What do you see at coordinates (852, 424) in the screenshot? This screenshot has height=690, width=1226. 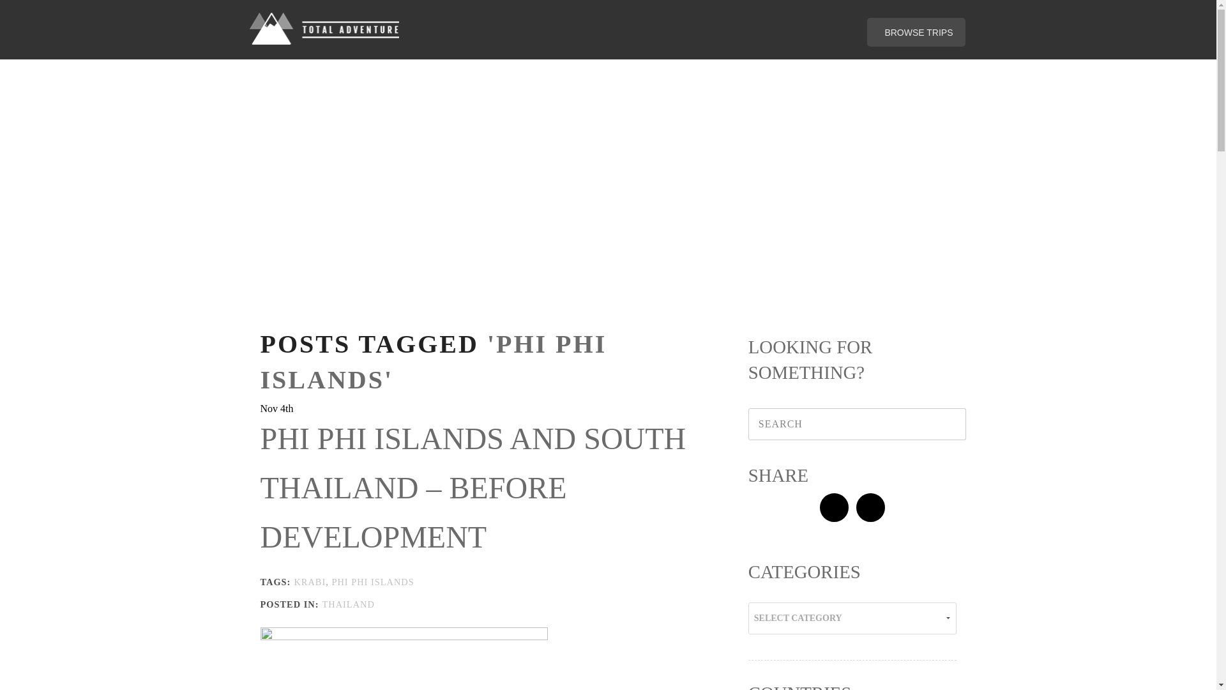 I see `Search for:` at bounding box center [852, 424].